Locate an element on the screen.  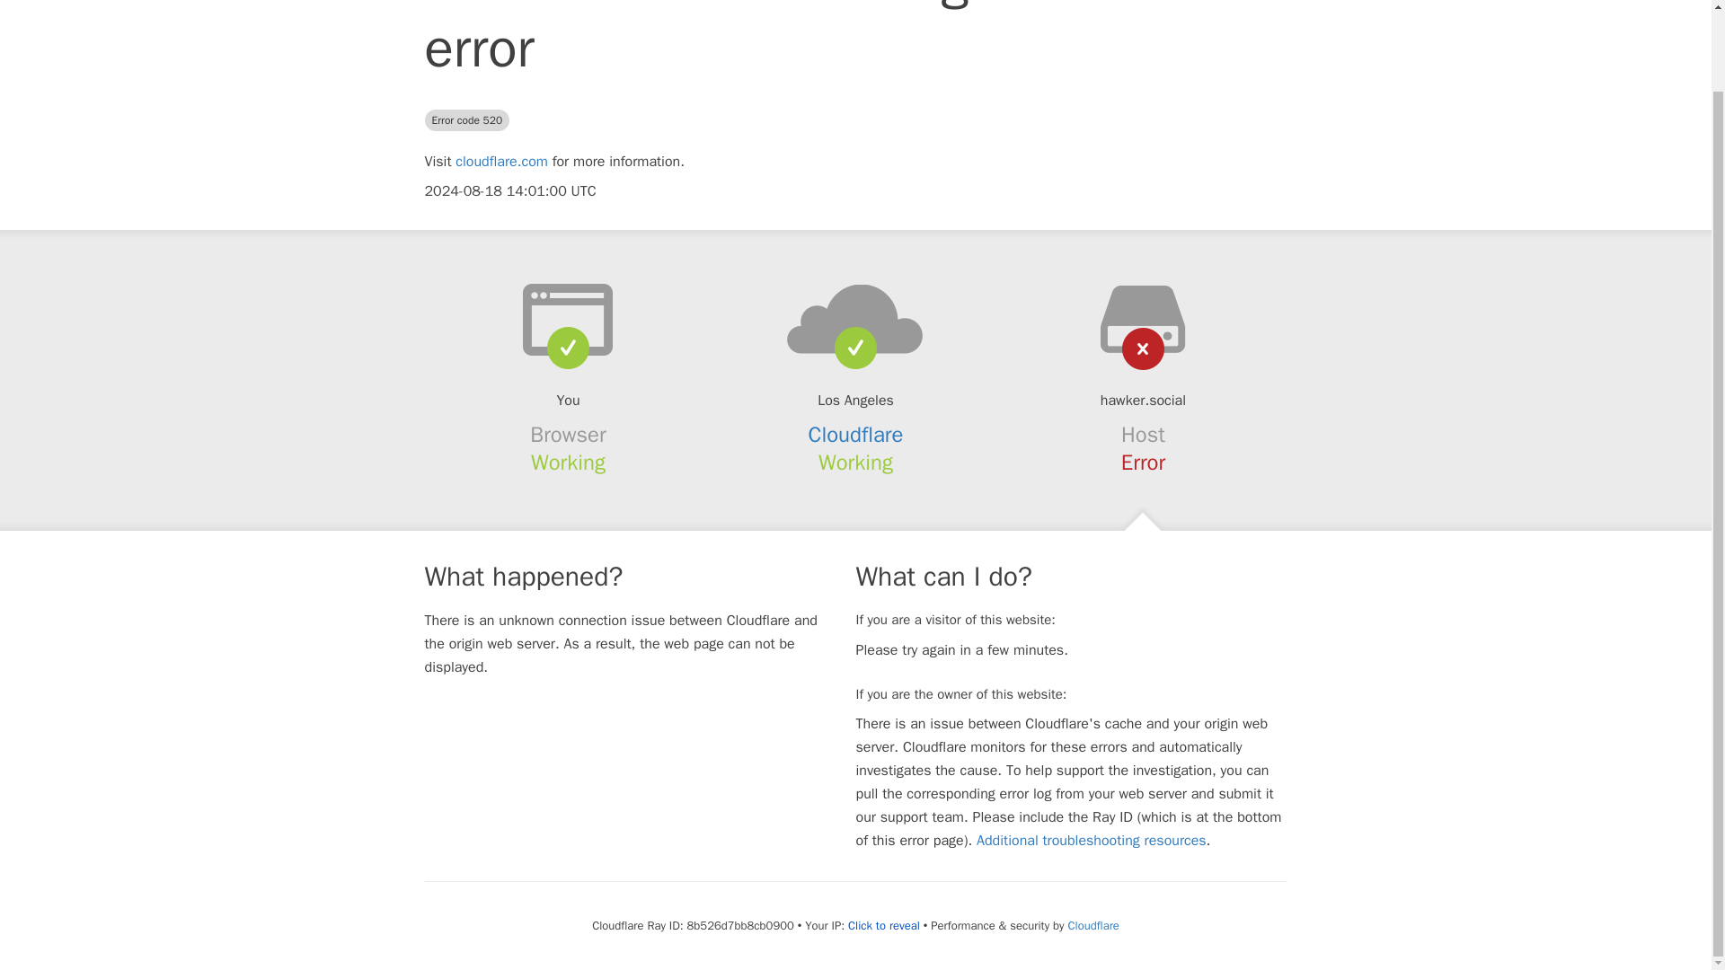
Click to reveal is located at coordinates (884, 925).